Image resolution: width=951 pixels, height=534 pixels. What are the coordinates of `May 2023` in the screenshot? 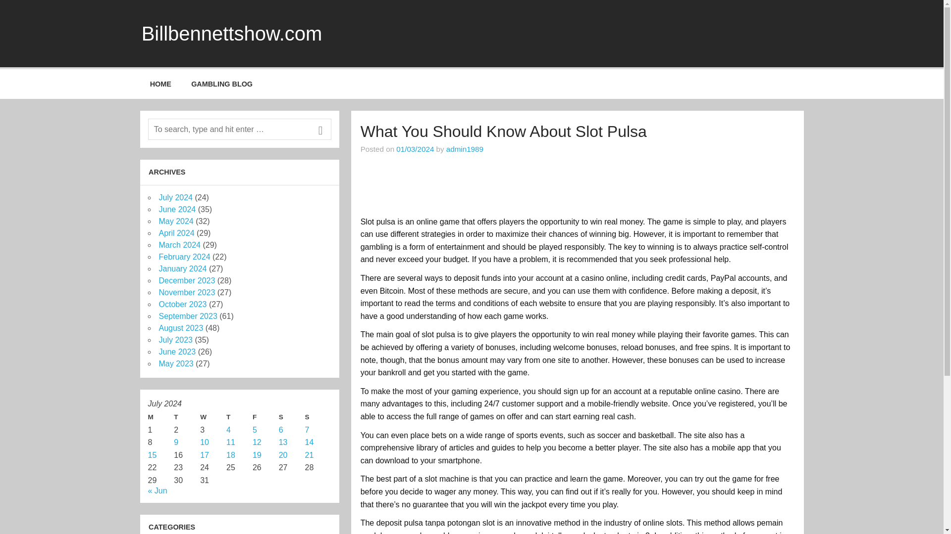 It's located at (175, 363).